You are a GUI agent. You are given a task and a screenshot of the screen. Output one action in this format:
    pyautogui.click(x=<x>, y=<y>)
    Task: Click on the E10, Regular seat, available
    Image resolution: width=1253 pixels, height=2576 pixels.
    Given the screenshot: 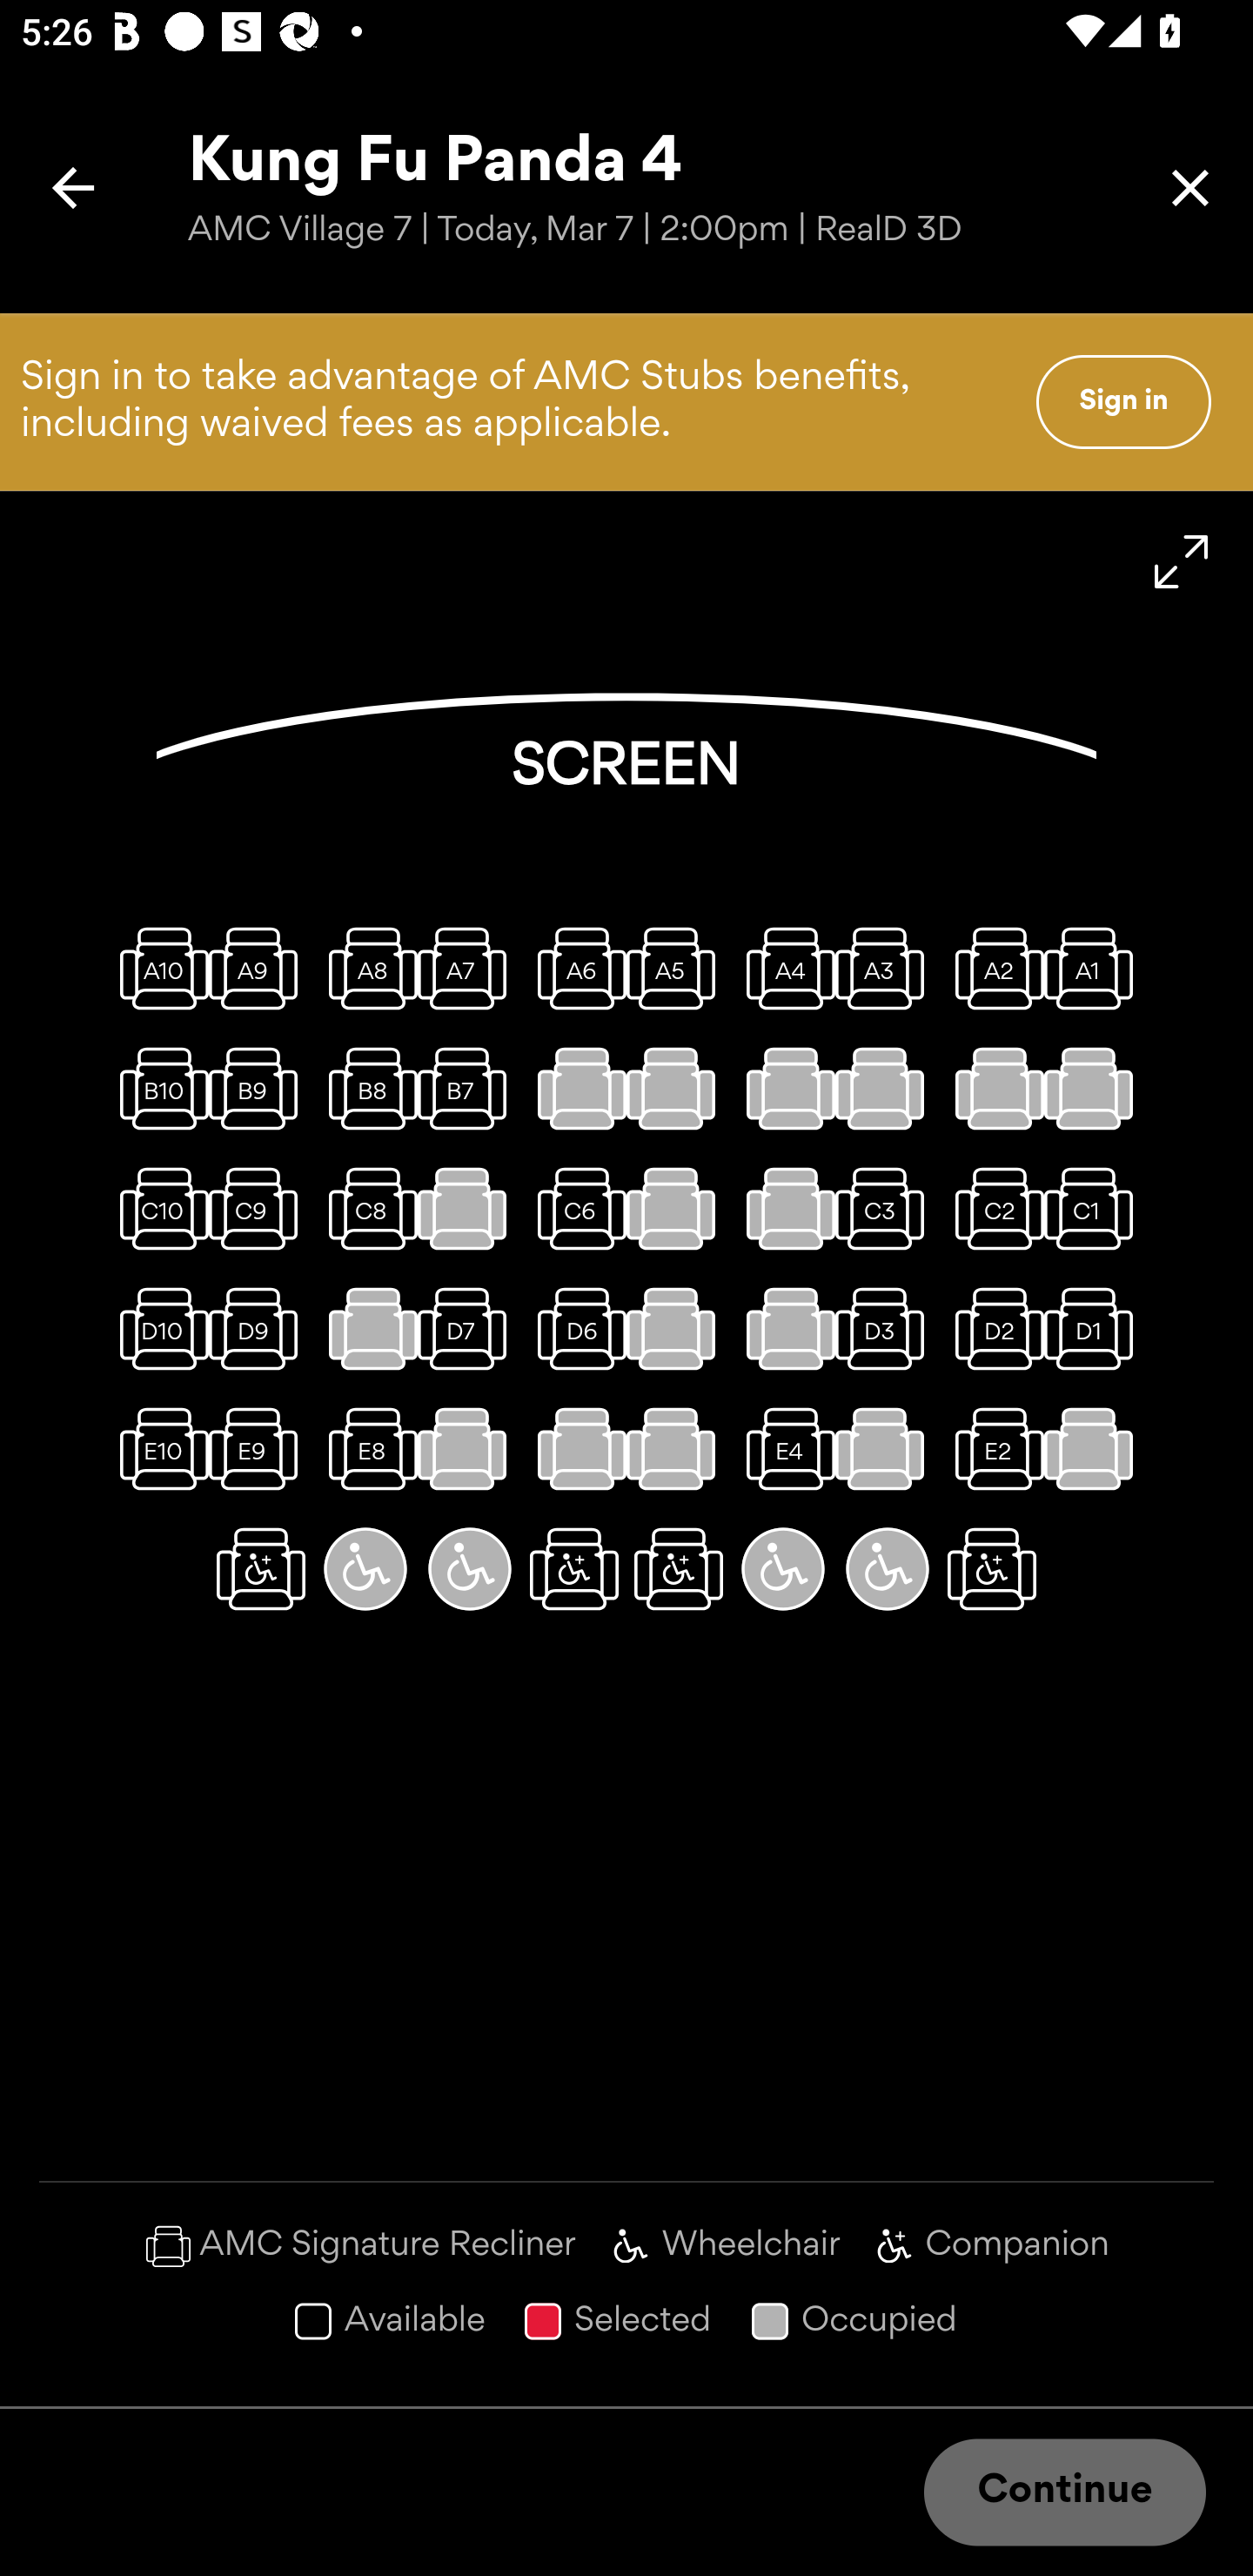 What is the action you would take?
    pyautogui.click(x=157, y=1448)
    